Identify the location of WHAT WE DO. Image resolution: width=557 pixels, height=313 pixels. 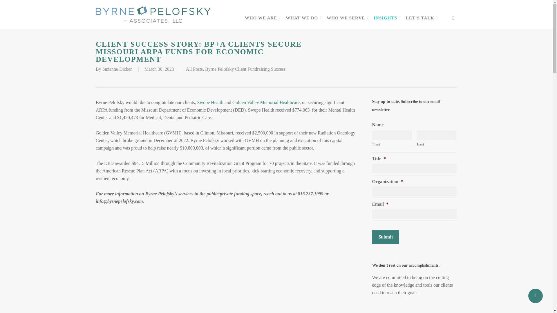
(303, 18).